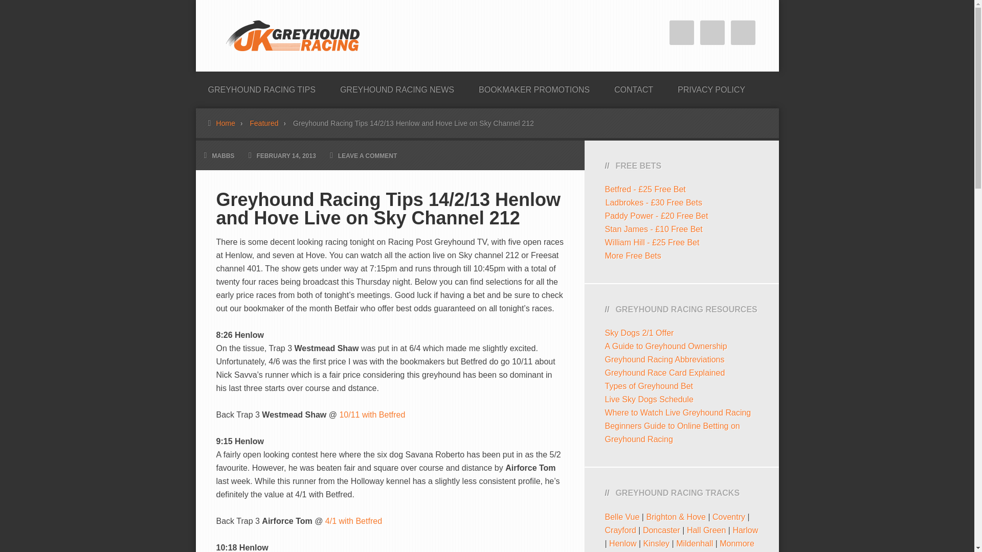 The image size is (982, 552). Describe the element at coordinates (633, 256) in the screenshot. I see `More Free Bets` at that location.